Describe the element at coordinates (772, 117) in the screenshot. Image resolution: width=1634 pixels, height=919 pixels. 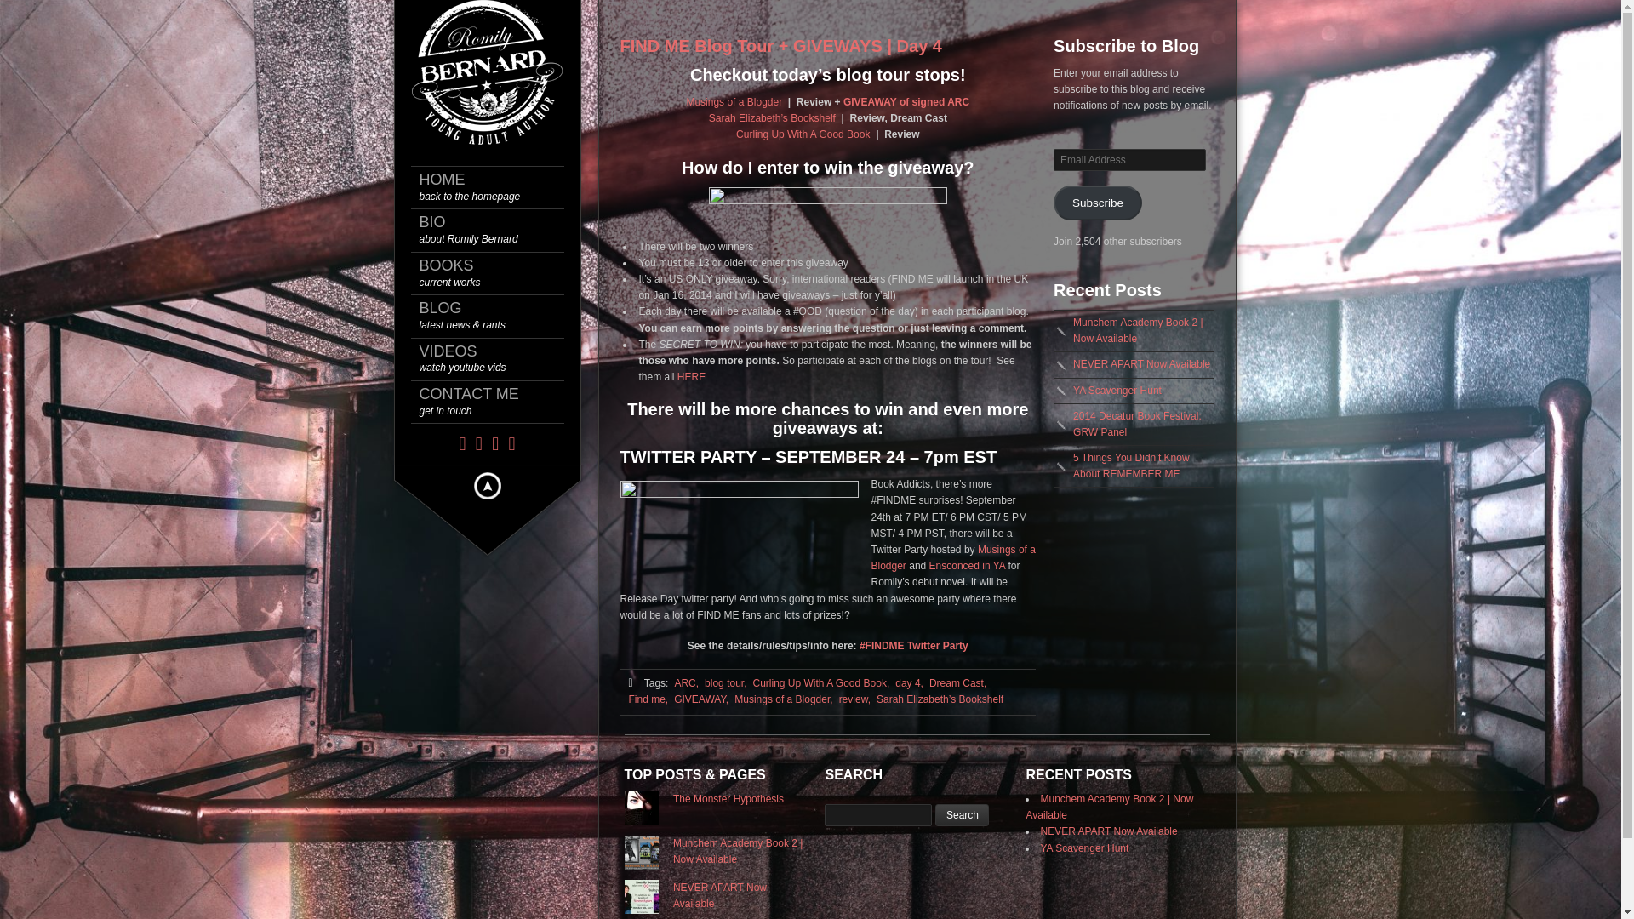
I see `sarah elizabeths bookshelf` at that location.